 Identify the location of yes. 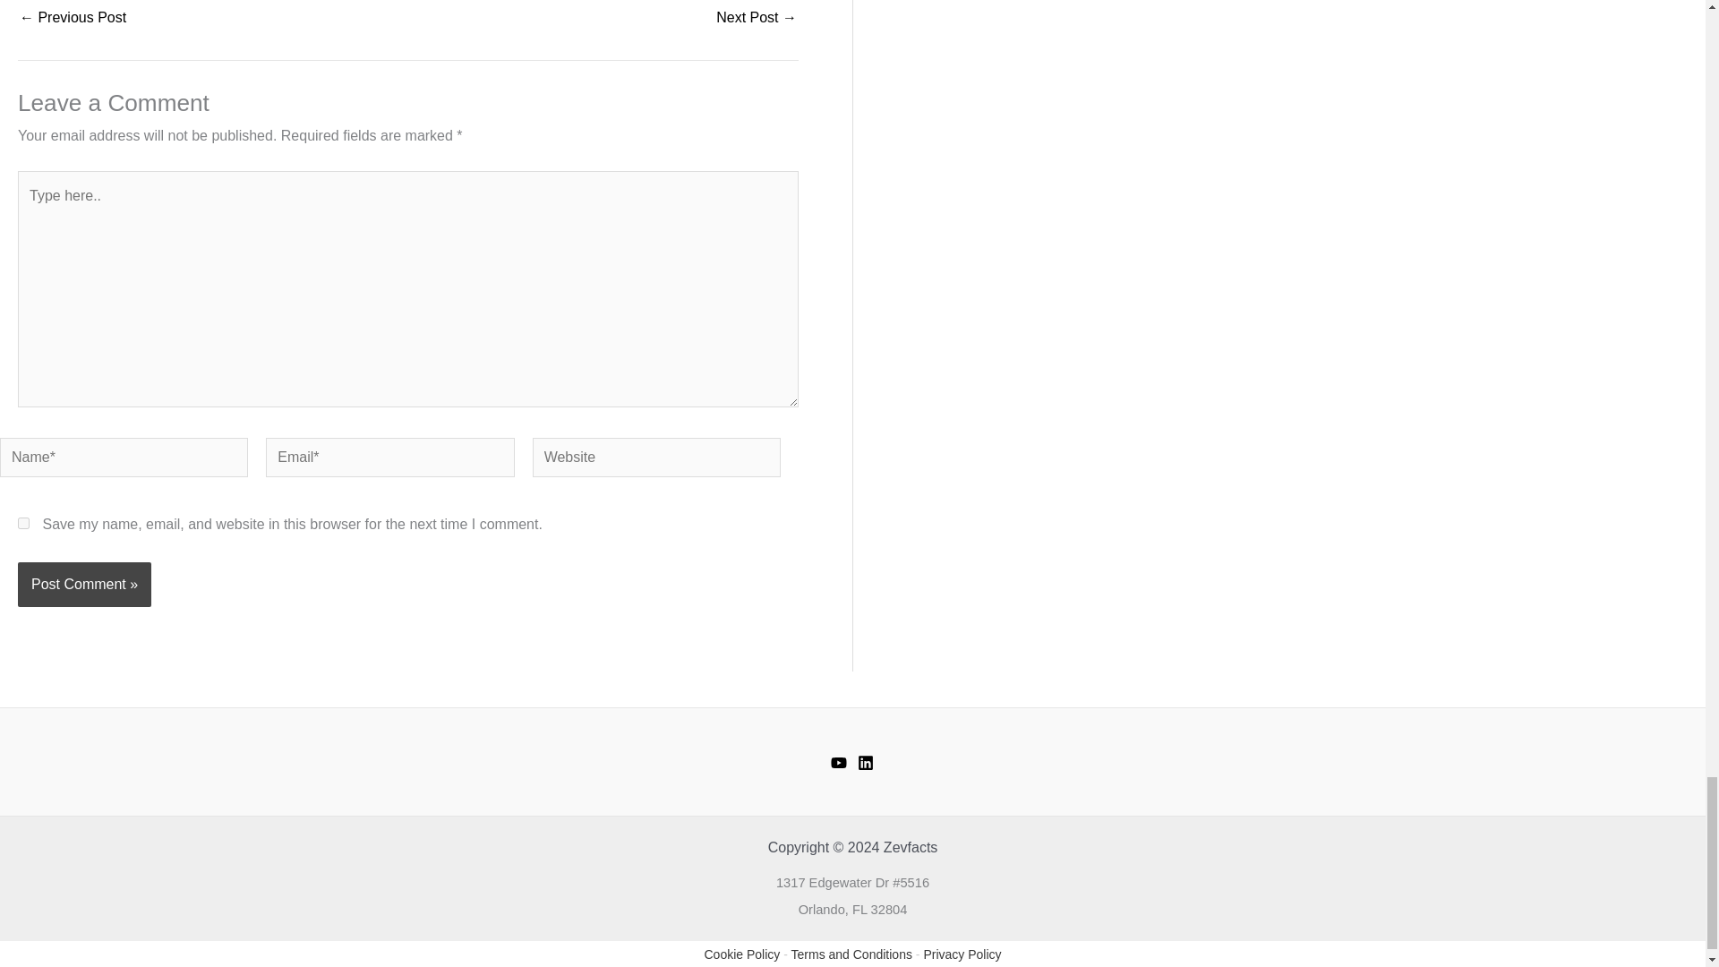
(23, 523).